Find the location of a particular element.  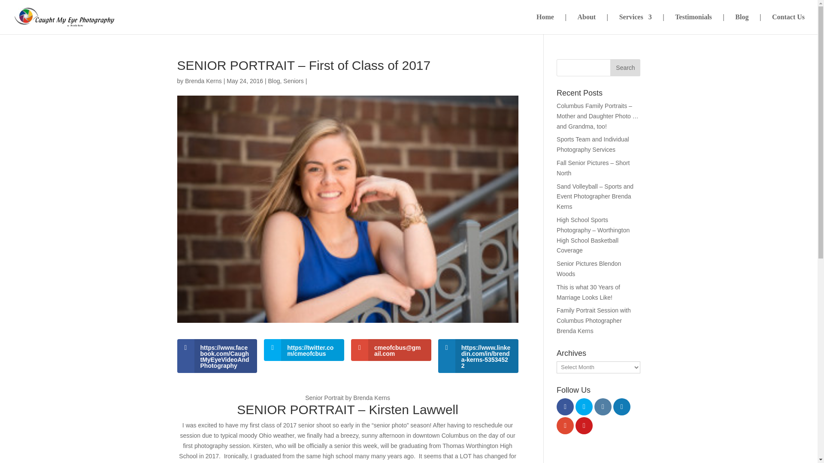

About is located at coordinates (586, 24).